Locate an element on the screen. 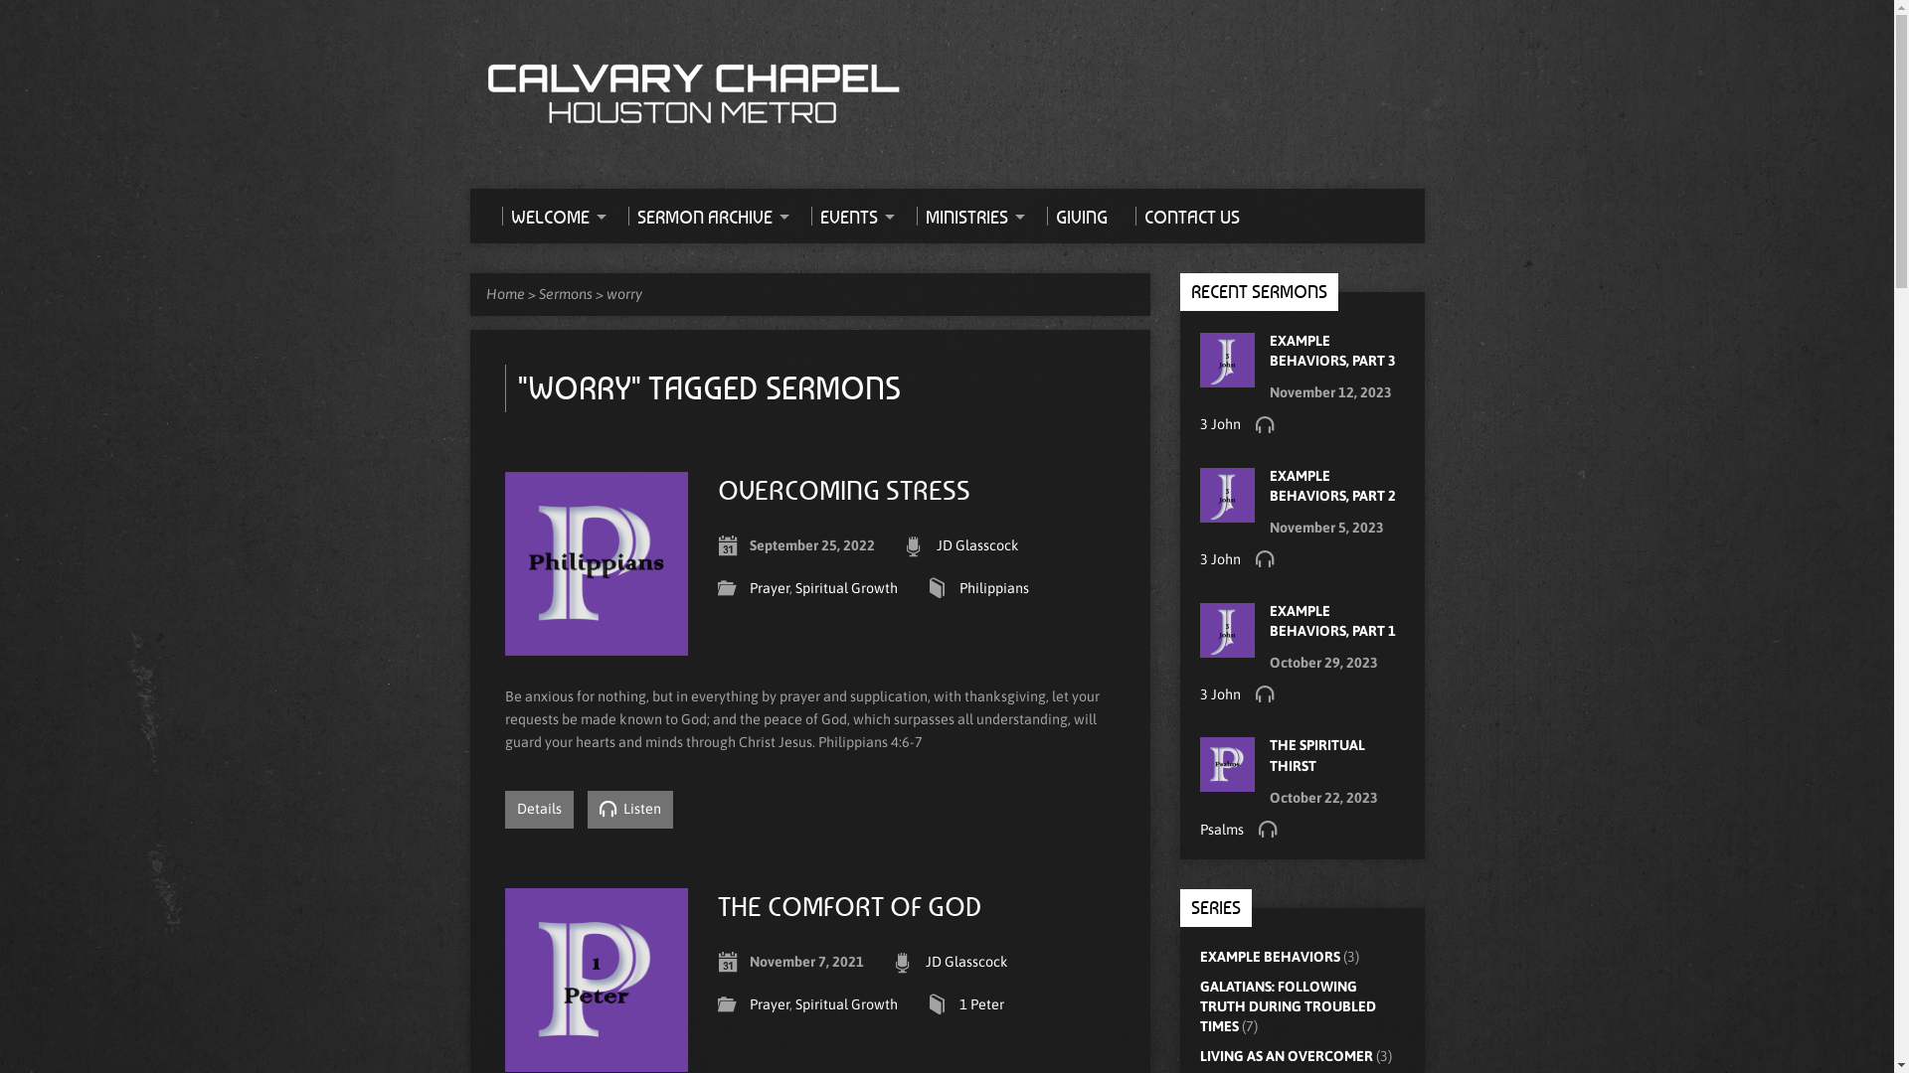 The height and width of the screenshot is (1073, 1909). Psalms is located at coordinates (1221, 830).